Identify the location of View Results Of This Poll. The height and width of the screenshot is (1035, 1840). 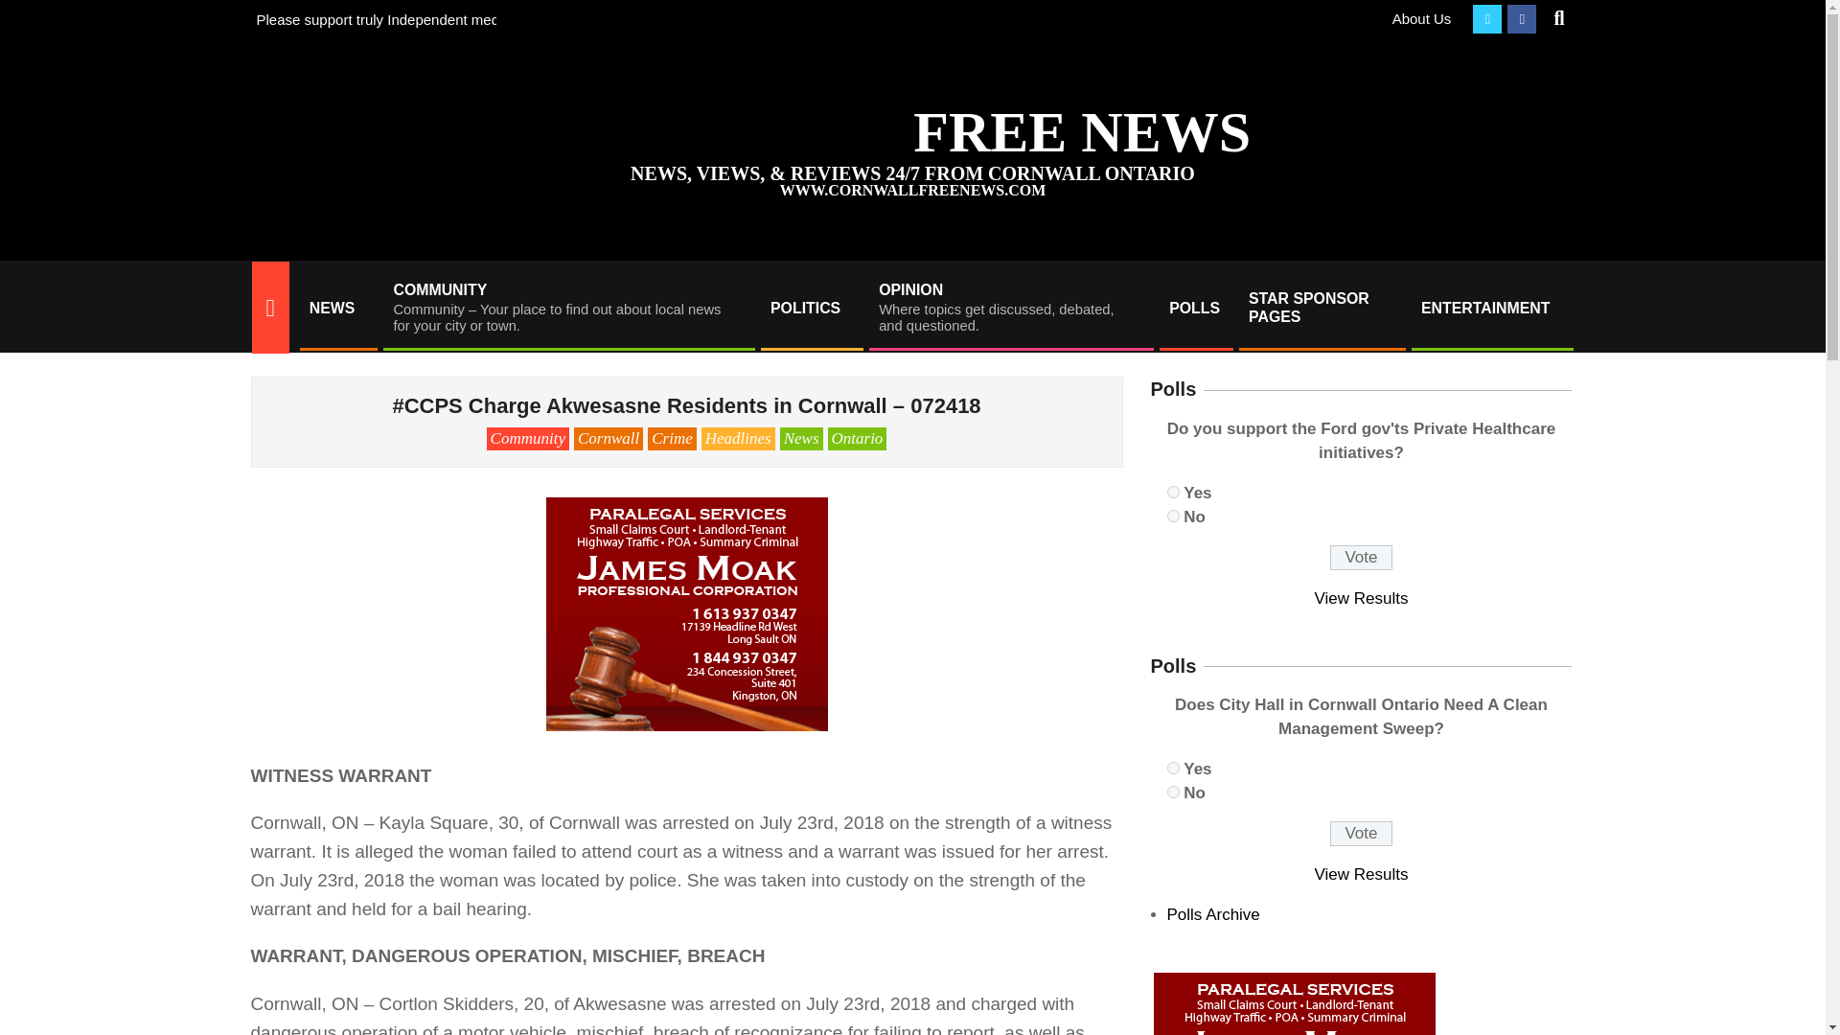
(1362, 598).